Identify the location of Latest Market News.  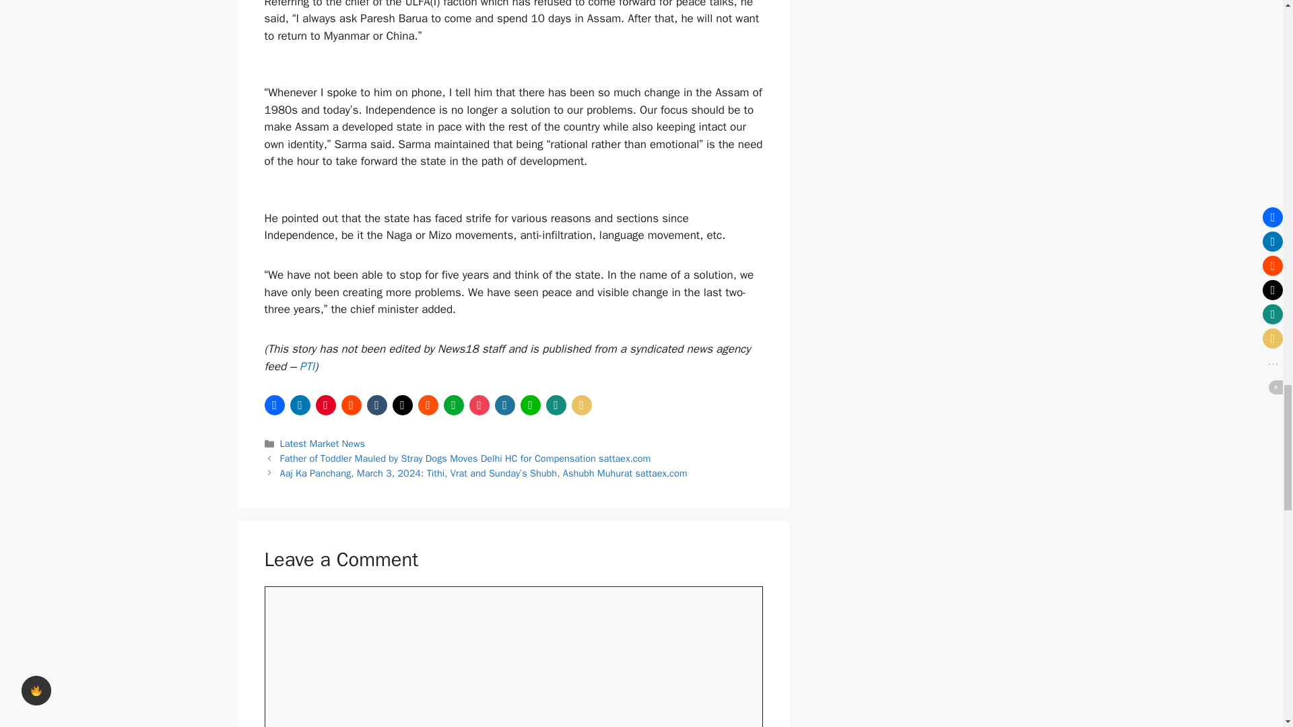
(322, 444).